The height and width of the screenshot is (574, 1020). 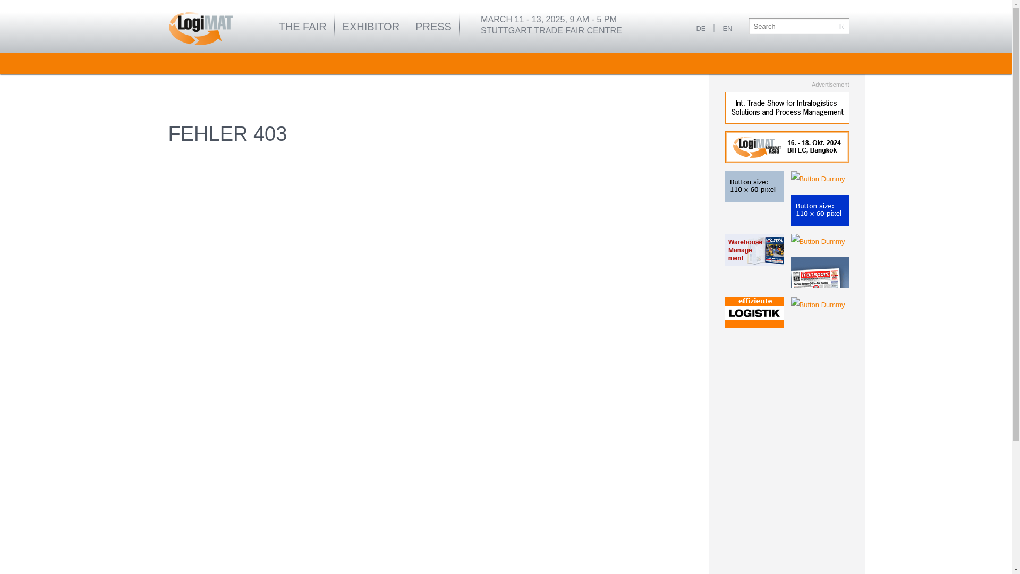 What do you see at coordinates (819, 210) in the screenshot?
I see `This could be your button place!` at bounding box center [819, 210].